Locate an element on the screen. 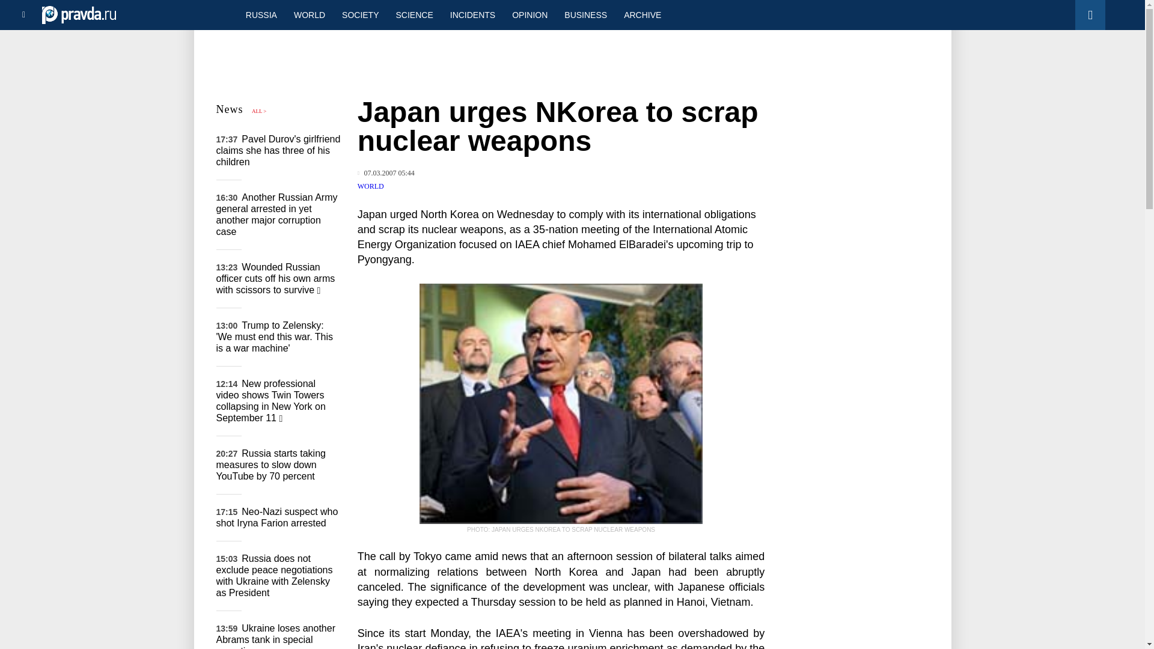 The width and height of the screenshot is (1154, 649). WORLD is located at coordinates (371, 186).